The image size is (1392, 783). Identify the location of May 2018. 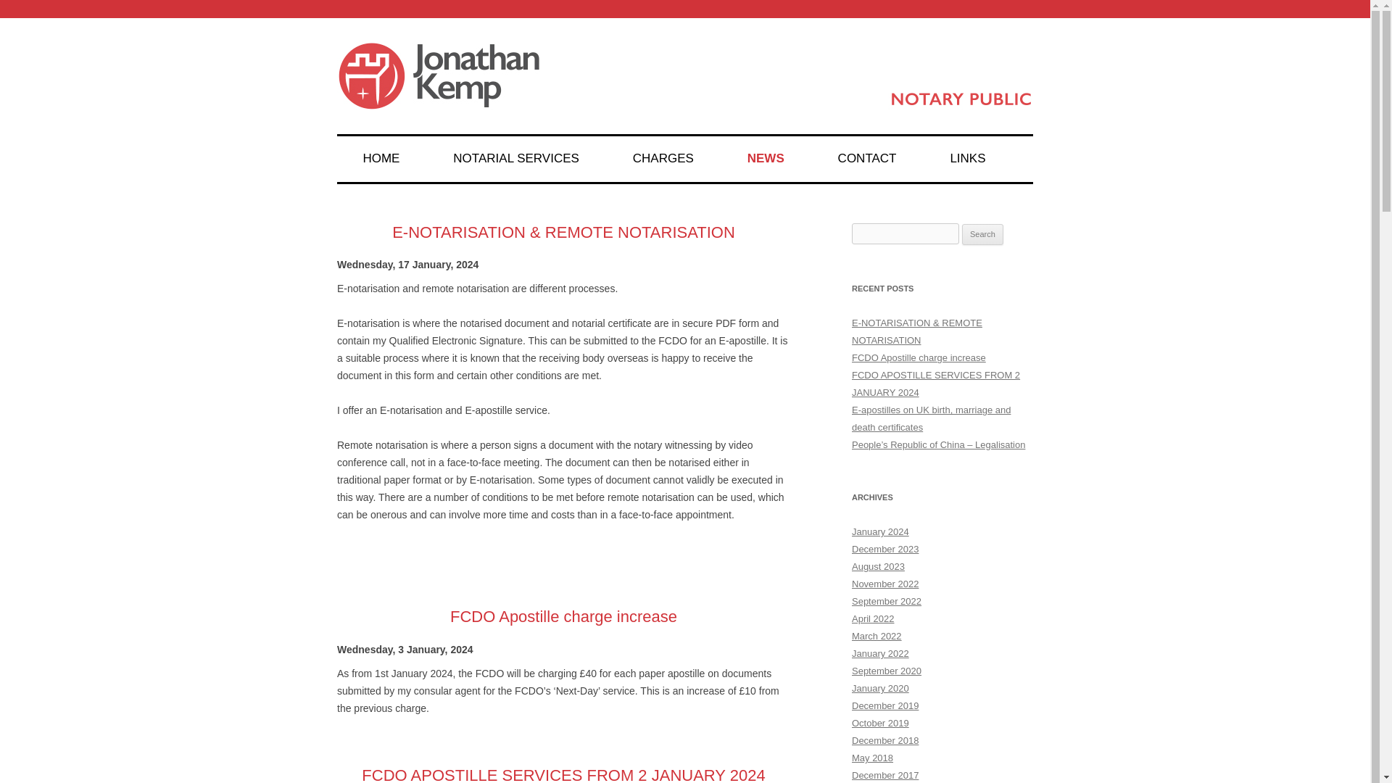
(873, 758).